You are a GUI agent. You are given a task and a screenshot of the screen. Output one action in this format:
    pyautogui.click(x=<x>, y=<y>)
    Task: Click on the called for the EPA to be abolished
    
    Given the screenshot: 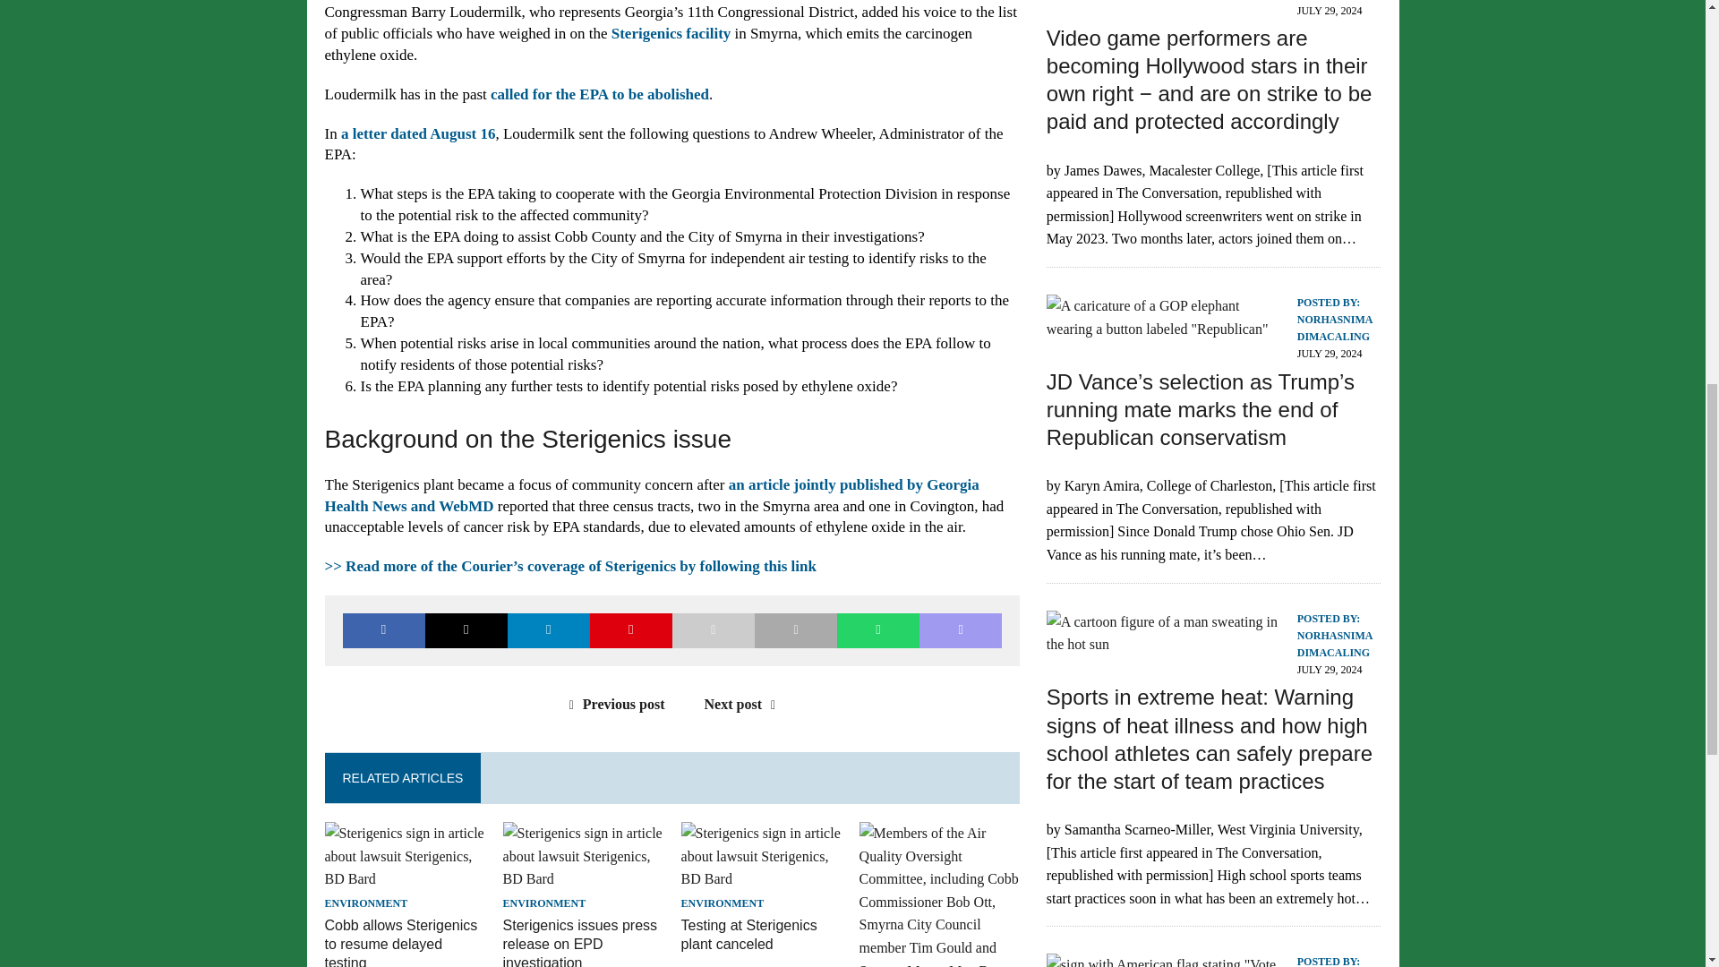 What is the action you would take?
    pyautogui.click(x=599, y=94)
    